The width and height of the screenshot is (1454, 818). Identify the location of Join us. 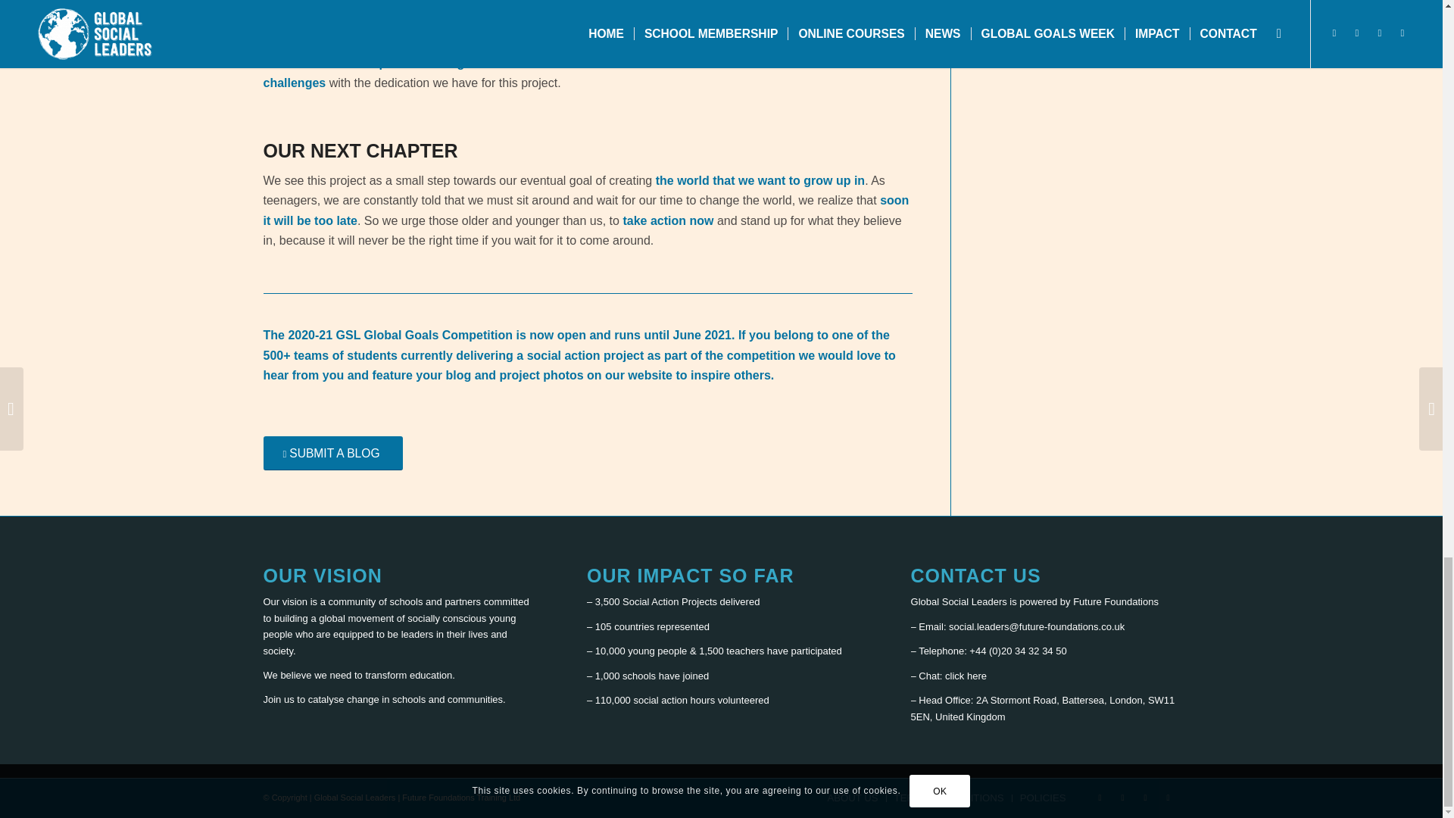
(279, 698).